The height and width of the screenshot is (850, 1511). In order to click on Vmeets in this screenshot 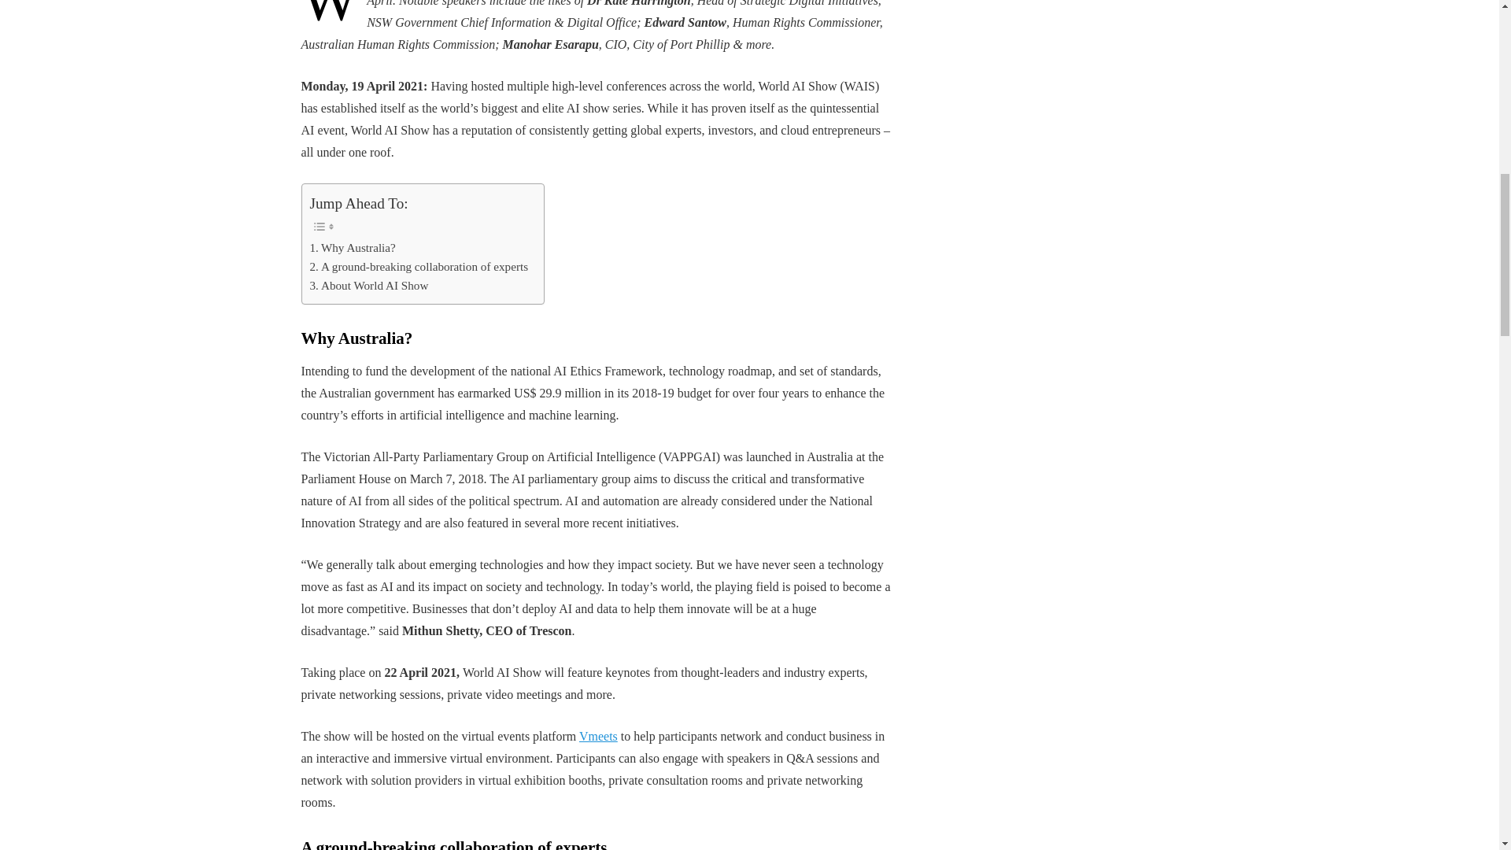, I will do `click(598, 735)`.